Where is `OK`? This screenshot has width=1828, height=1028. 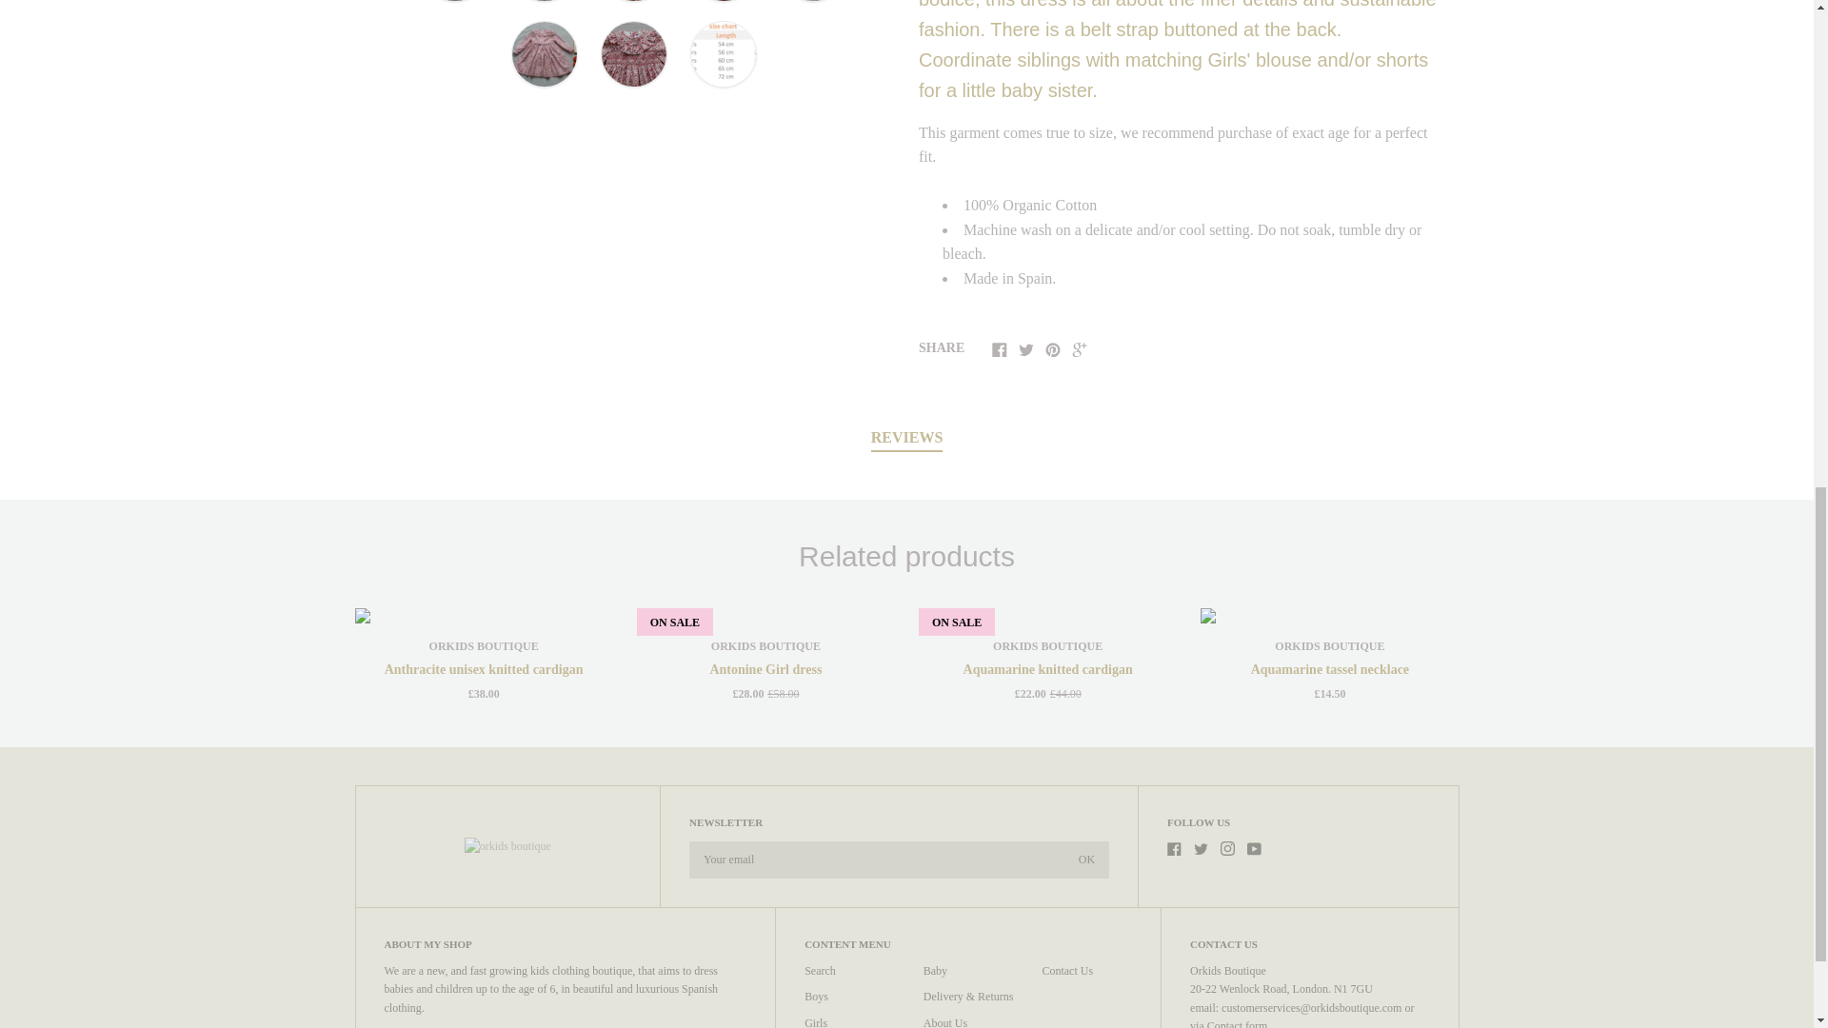
OK is located at coordinates (1086, 860).